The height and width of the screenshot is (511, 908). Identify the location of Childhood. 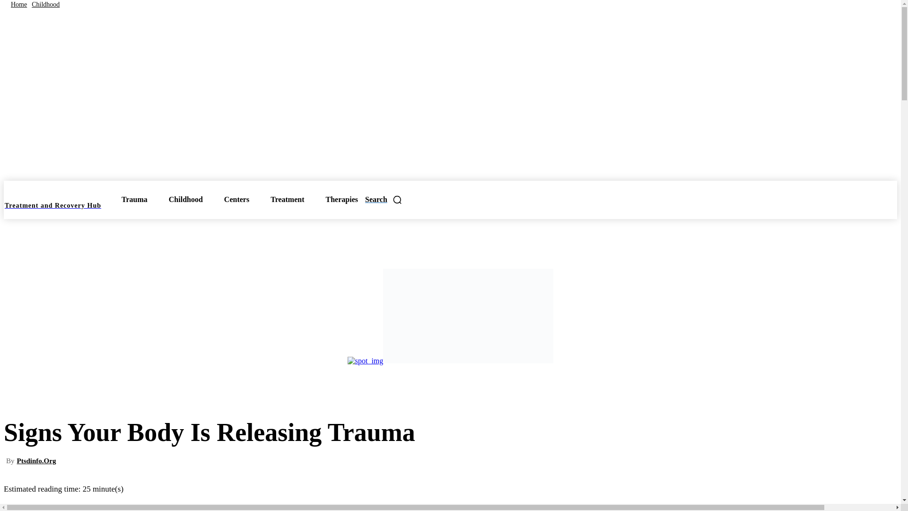
(188, 200).